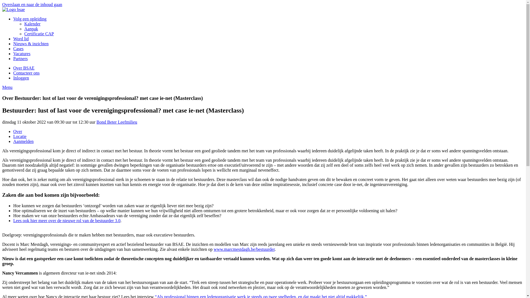 The image size is (530, 298). What do you see at coordinates (117, 122) in the screenshot?
I see `Bond Beter Leefmilieu` at bounding box center [117, 122].